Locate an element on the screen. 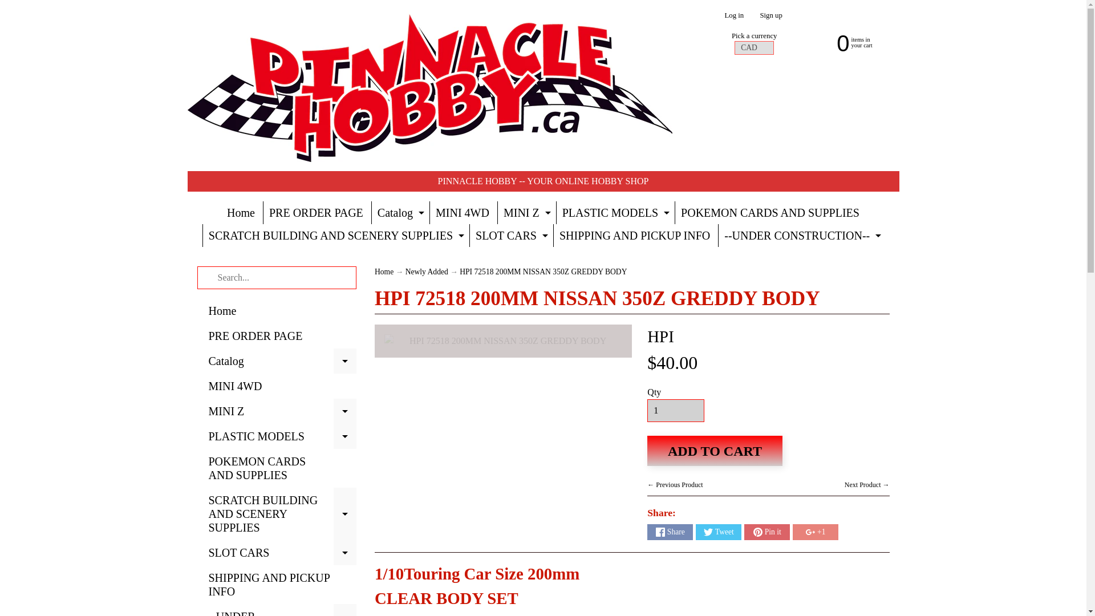 This screenshot has height=616, width=1095. Tweet on Twitter is located at coordinates (718, 532).